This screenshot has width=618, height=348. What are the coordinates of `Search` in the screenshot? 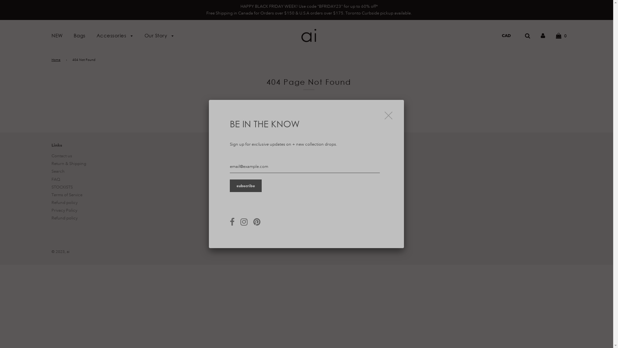 It's located at (58, 171).